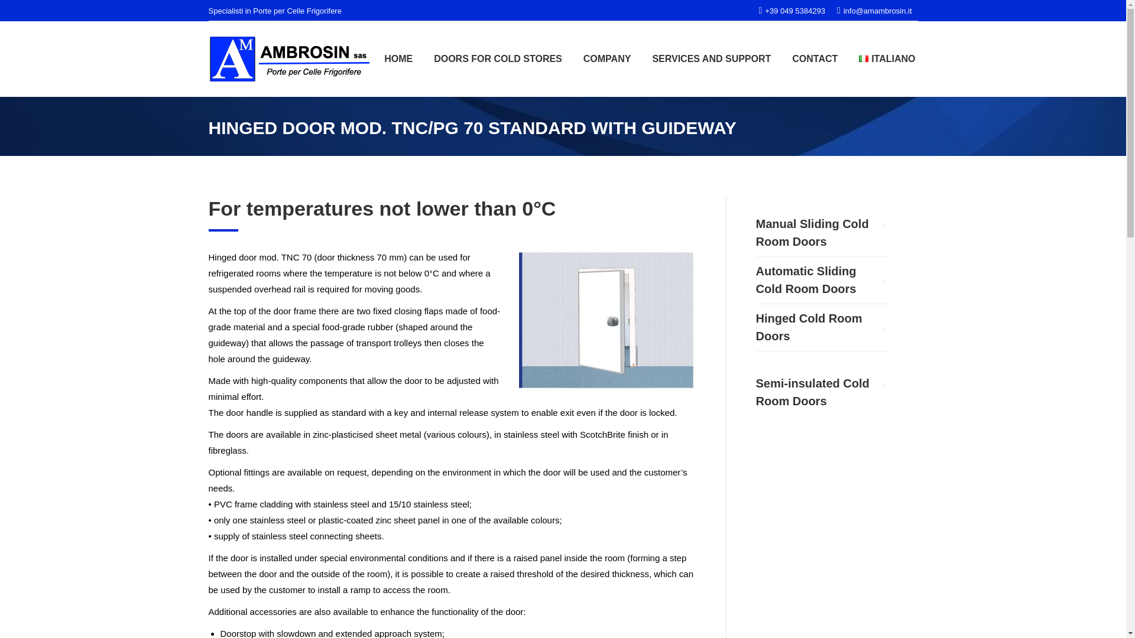 This screenshot has height=638, width=1135. What do you see at coordinates (887, 59) in the screenshot?
I see `ITALIANO` at bounding box center [887, 59].